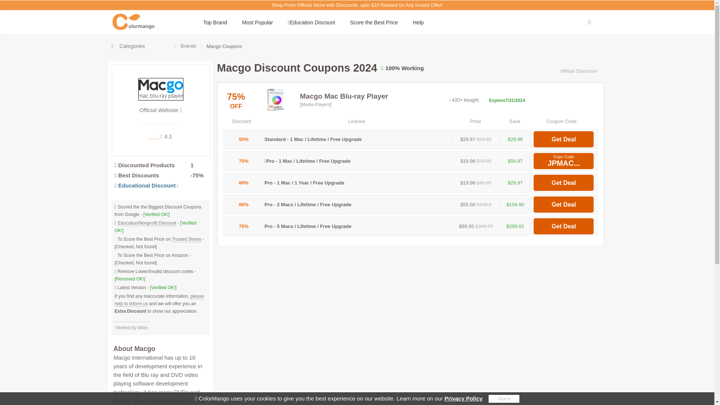 The image size is (720, 405). Describe the element at coordinates (257, 22) in the screenshot. I see `Most Popular` at that location.